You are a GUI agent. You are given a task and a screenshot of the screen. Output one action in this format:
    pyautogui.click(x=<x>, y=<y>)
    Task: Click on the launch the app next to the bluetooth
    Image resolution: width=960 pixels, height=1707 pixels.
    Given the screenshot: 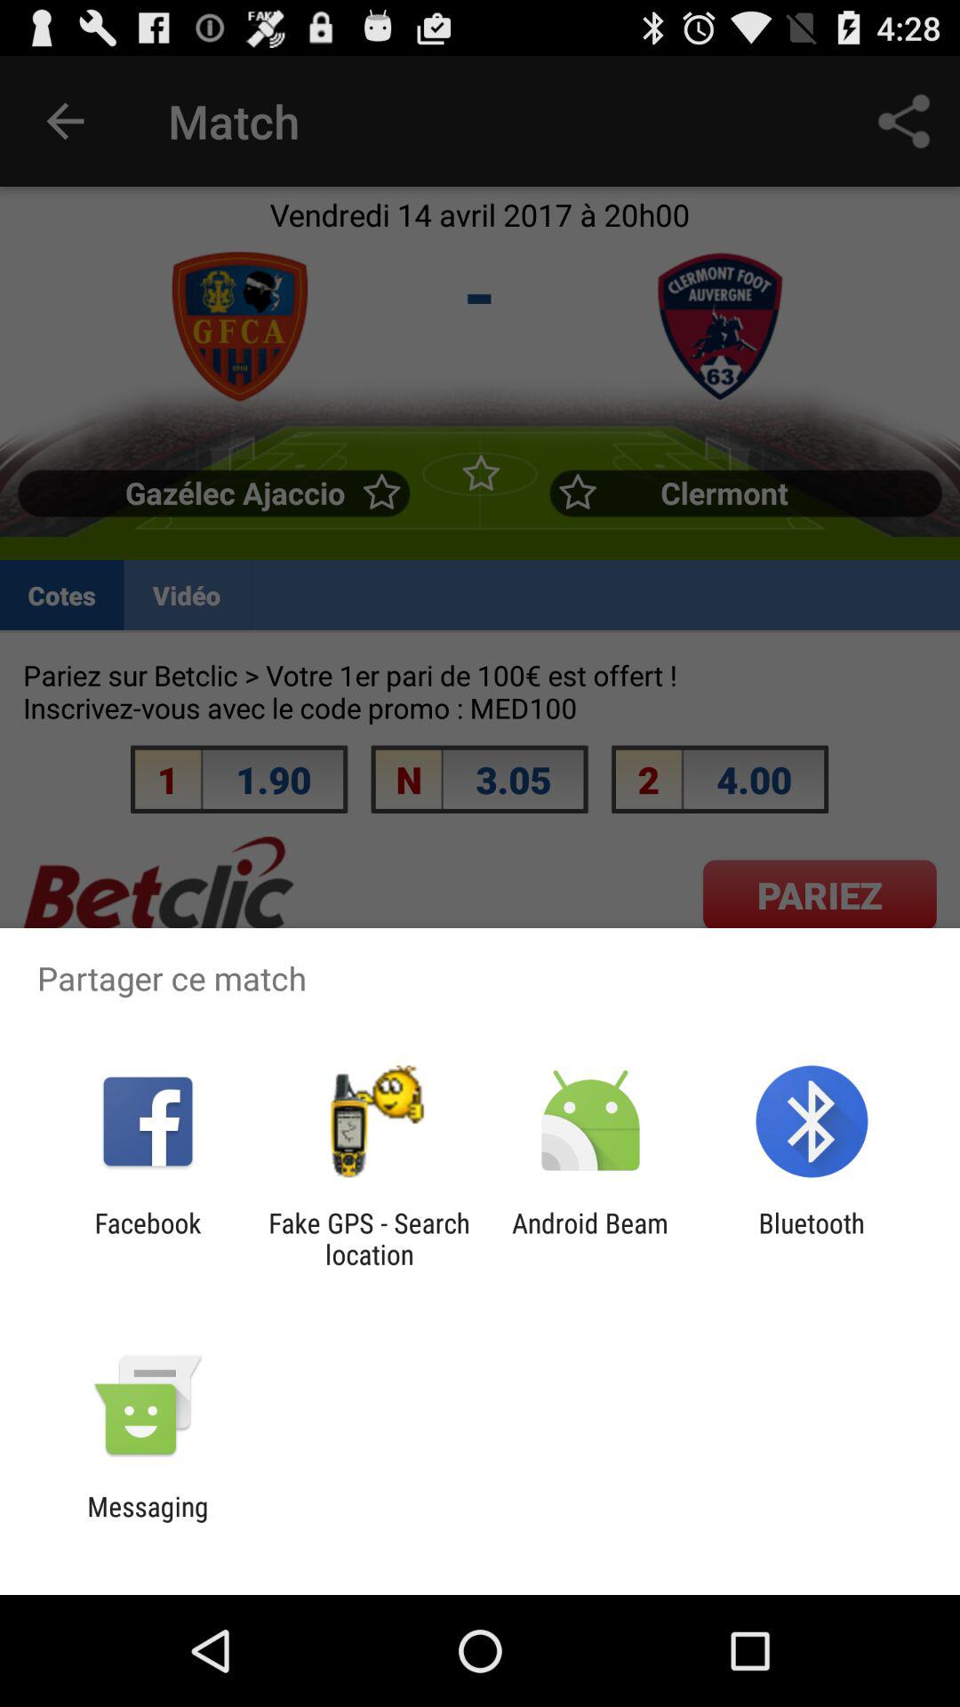 What is the action you would take?
    pyautogui.click(x=590, y=1238)
    